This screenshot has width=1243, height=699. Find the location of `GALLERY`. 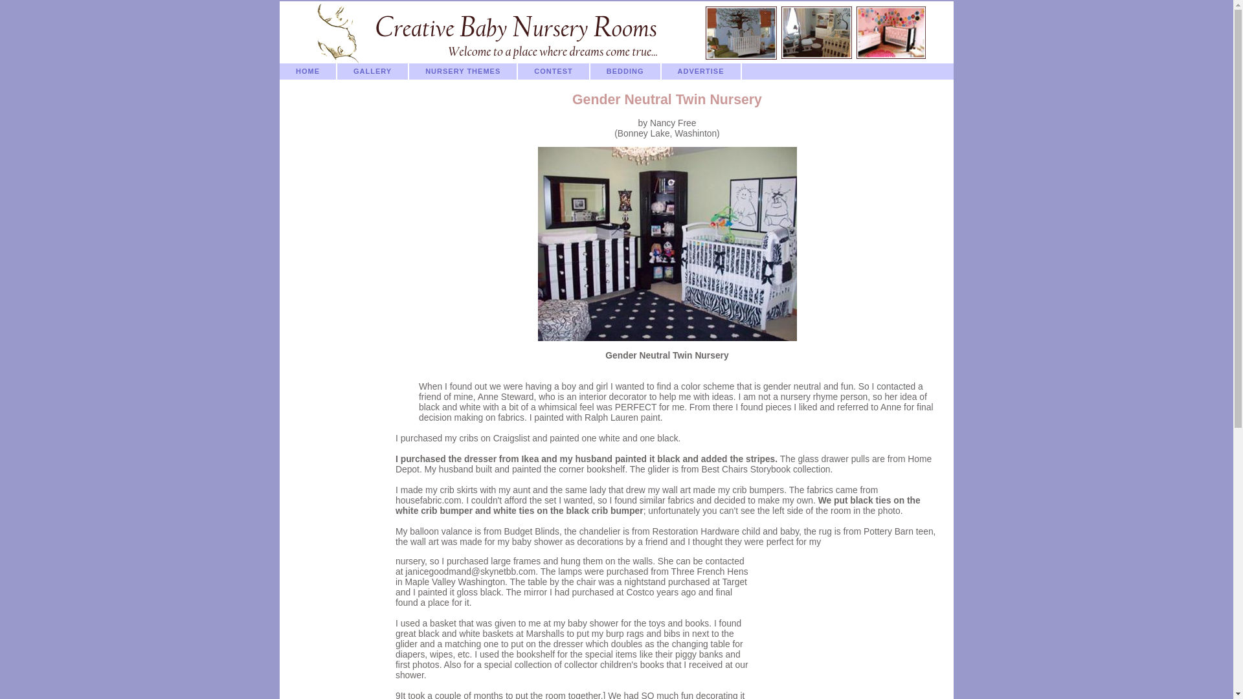

GALLERY is located at coordinates (373, 71).